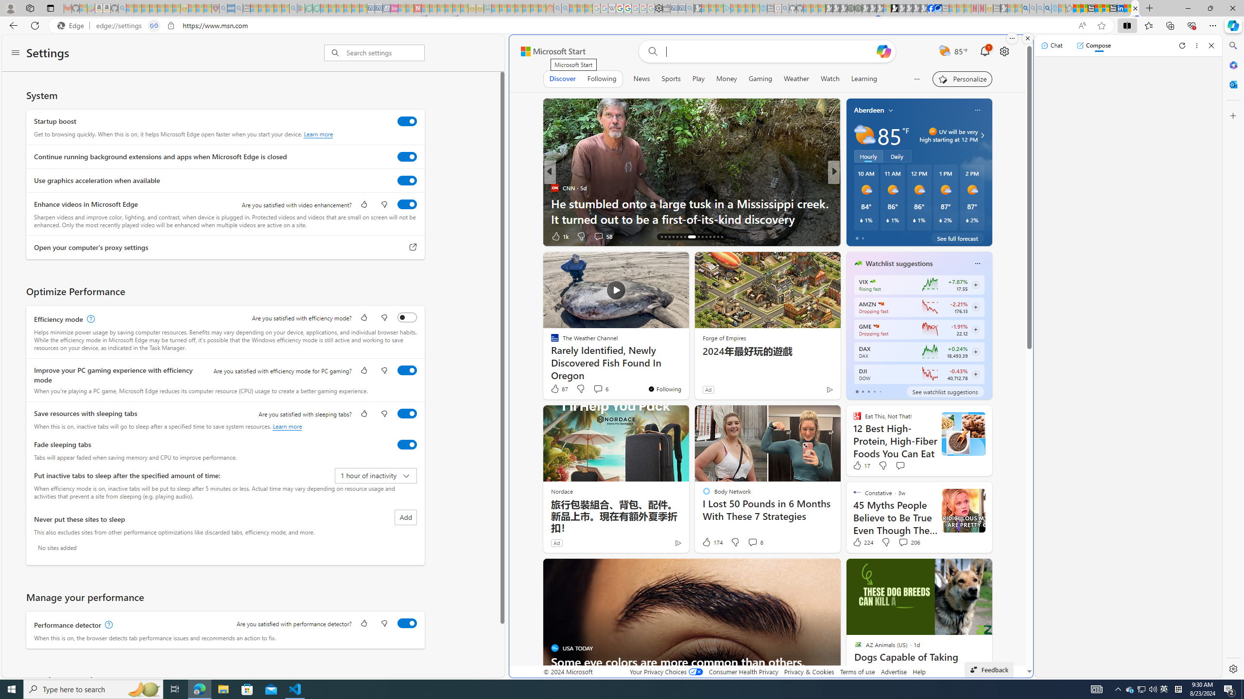 This screenshot has width=1244, height=699. I want to click on News, so click(641, 79).